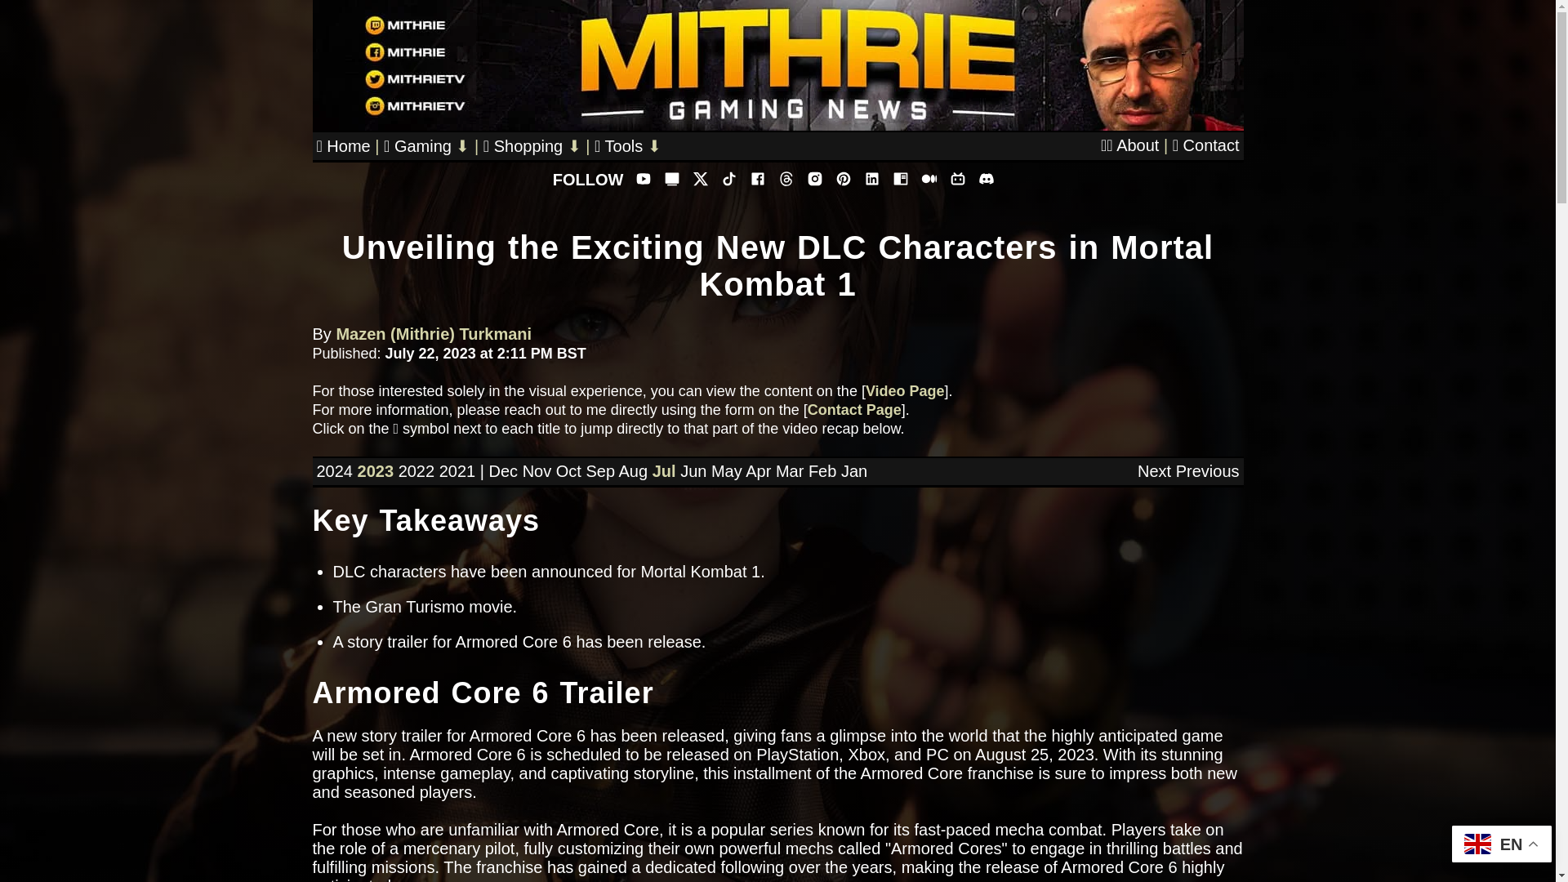 This screenshot has width=1568, height=882. I want to click on Dec, so click(502, 470).